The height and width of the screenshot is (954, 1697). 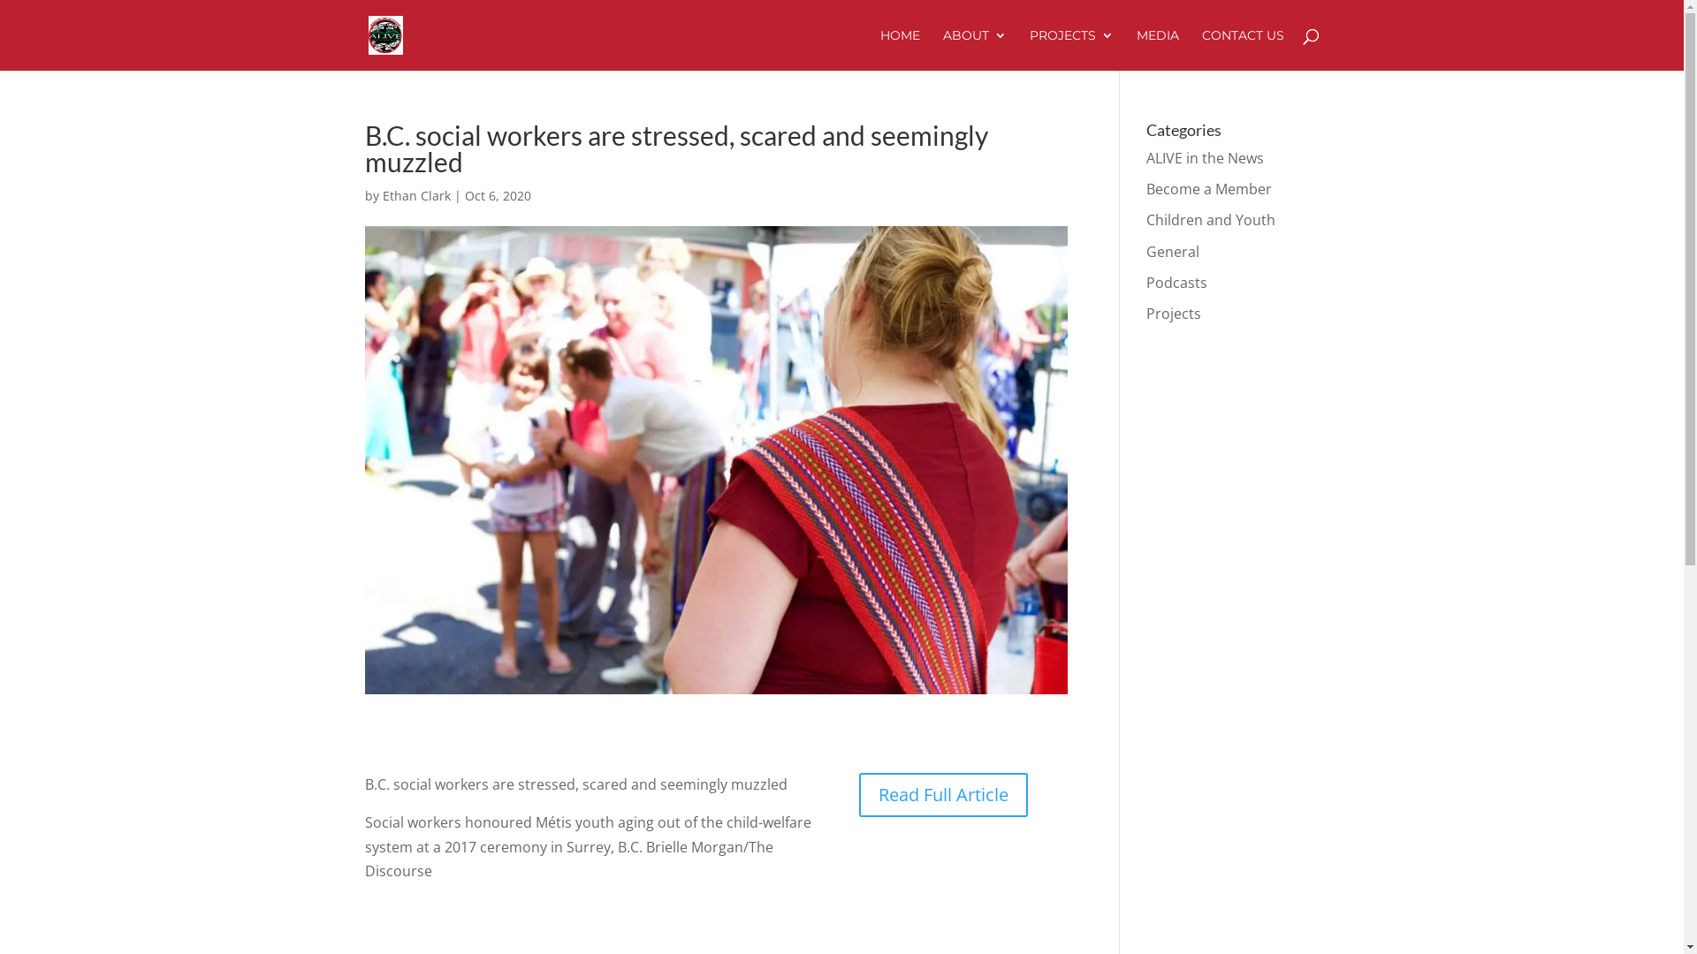 What do you see at coordinates (1173, 252) in the screenshot?
I see `General` at bounding box center [1173, 252].